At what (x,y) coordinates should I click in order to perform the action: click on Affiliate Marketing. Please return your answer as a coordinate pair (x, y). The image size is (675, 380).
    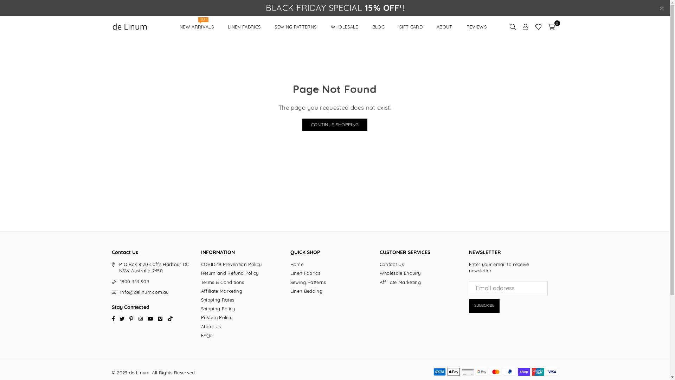
    Looking at the image, I should click on (221, 291).